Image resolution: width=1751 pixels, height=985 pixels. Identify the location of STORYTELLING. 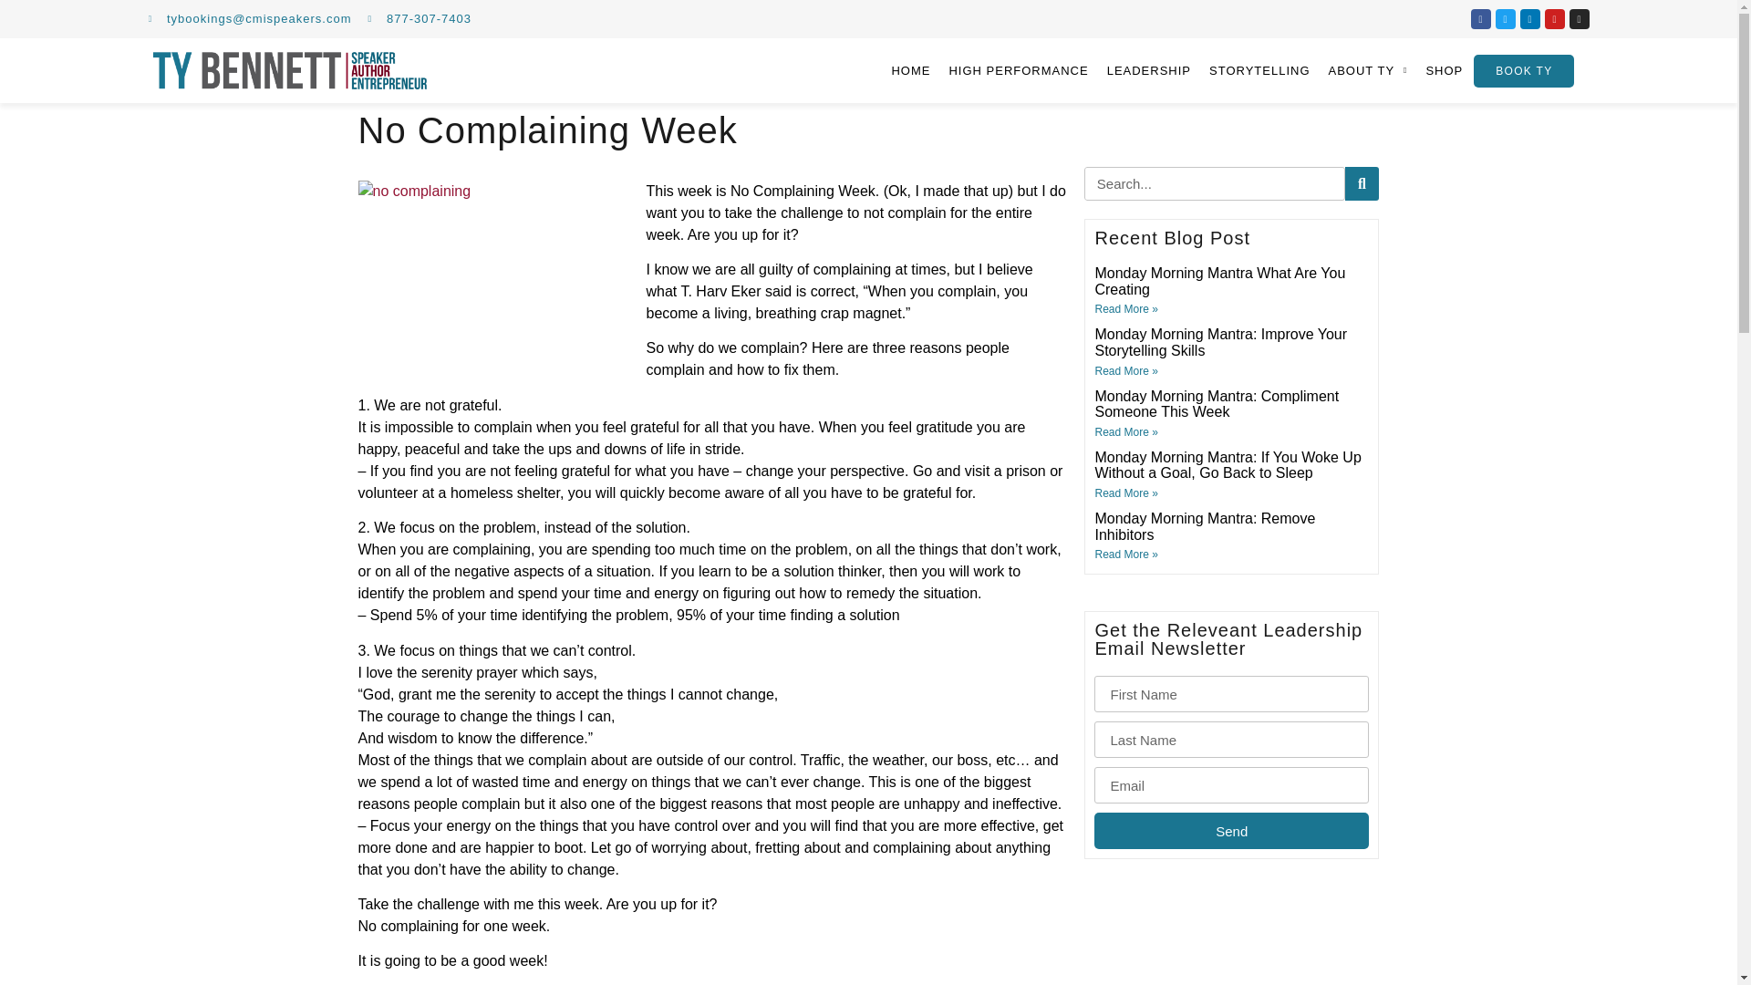
(1259, 70).